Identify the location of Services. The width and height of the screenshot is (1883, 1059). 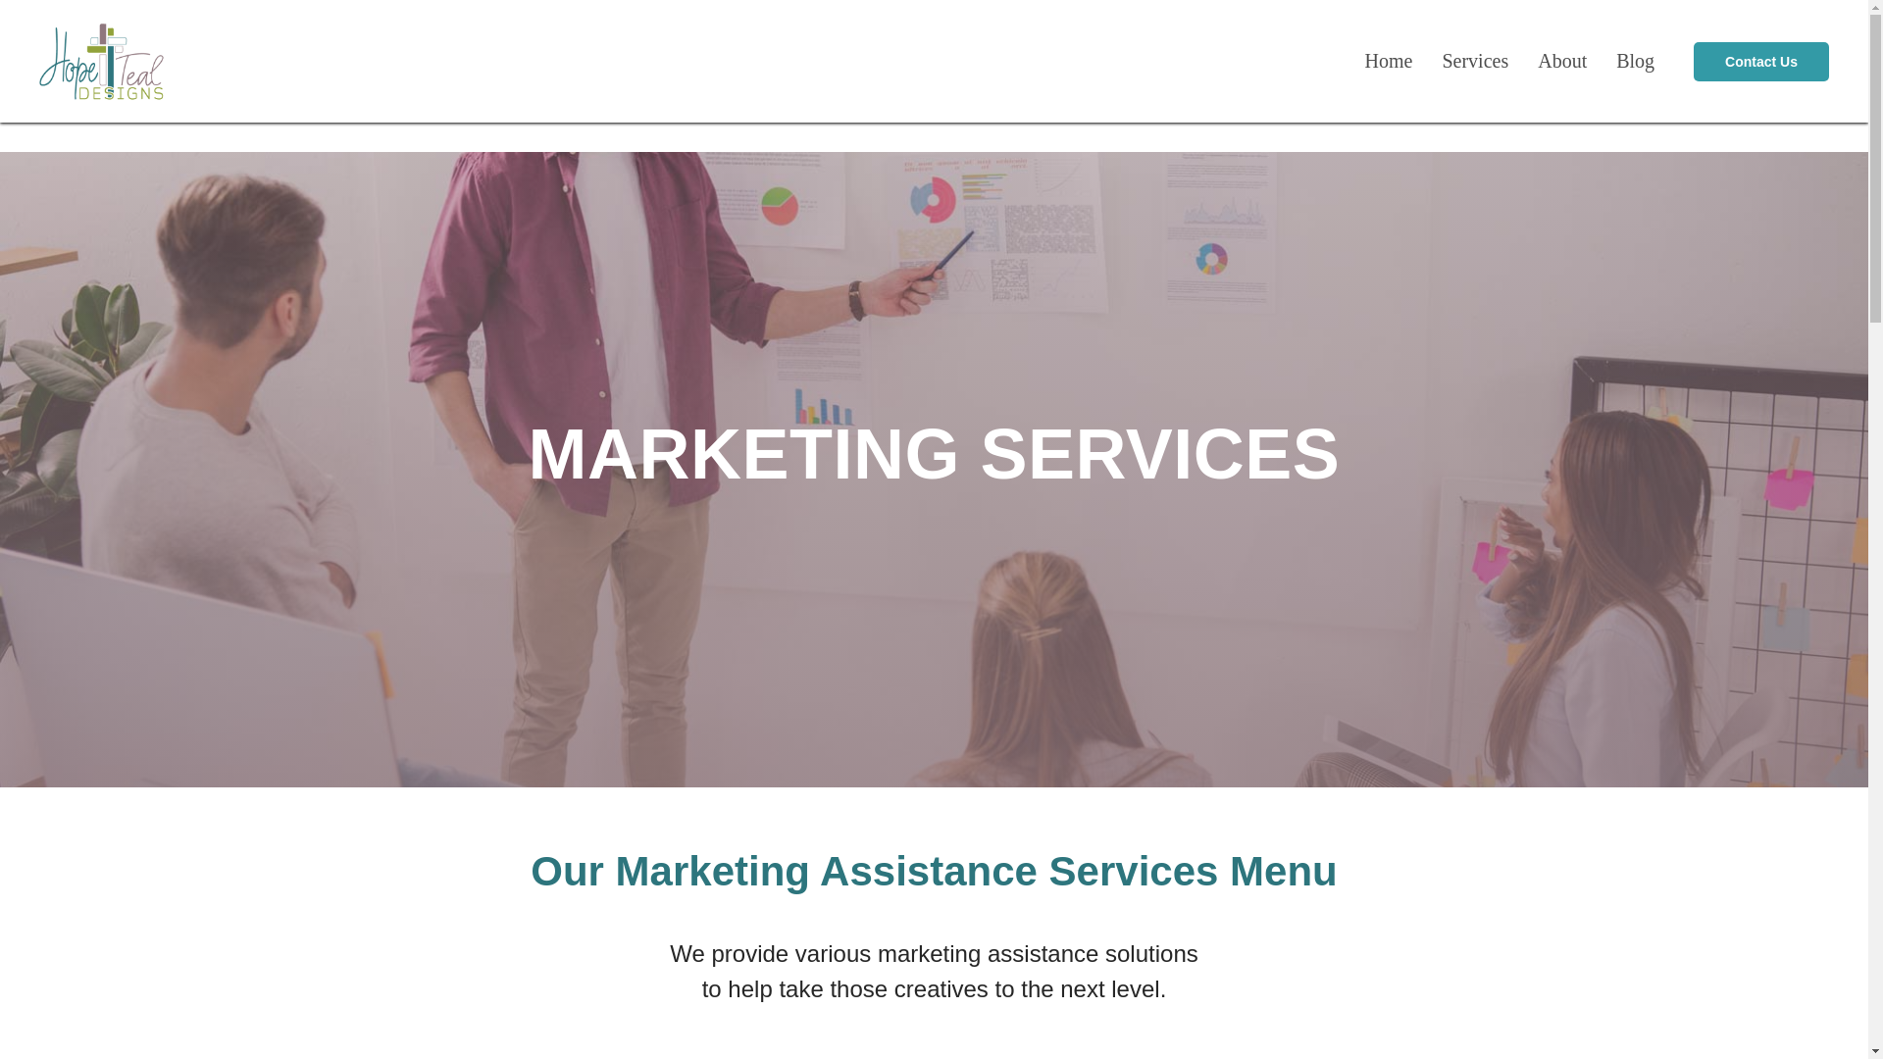
(1475, 61).